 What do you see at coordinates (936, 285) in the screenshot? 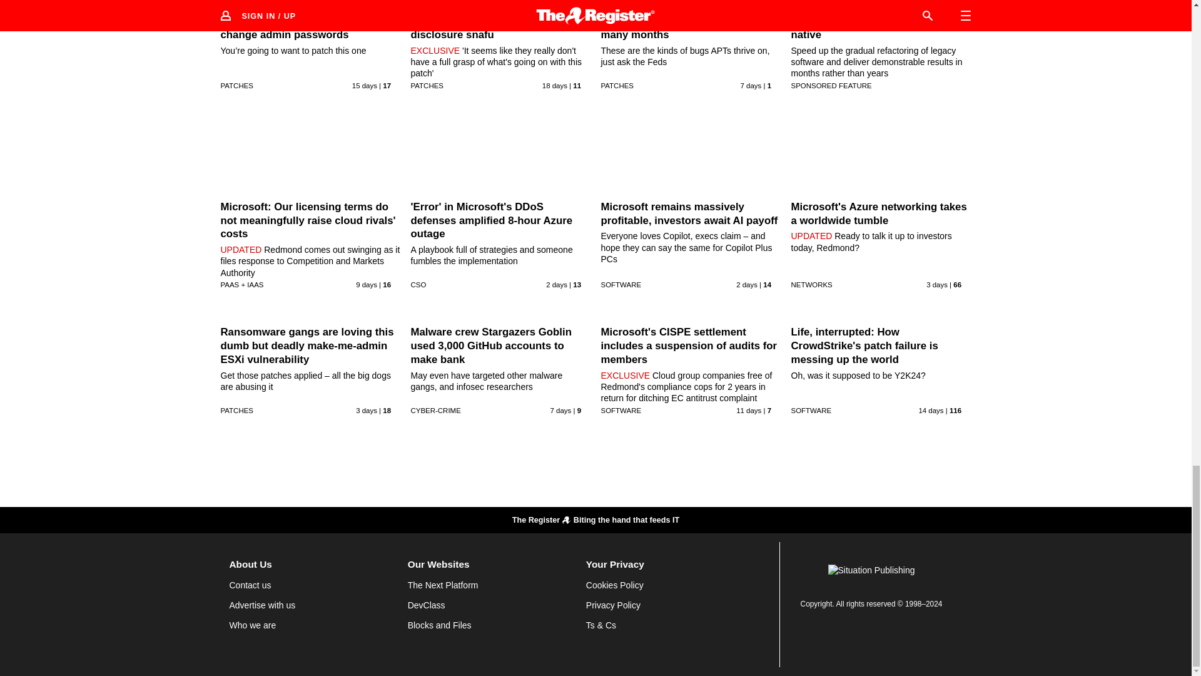
I see `30 Jul 2024 14:6` at bounding box center [936, 285].